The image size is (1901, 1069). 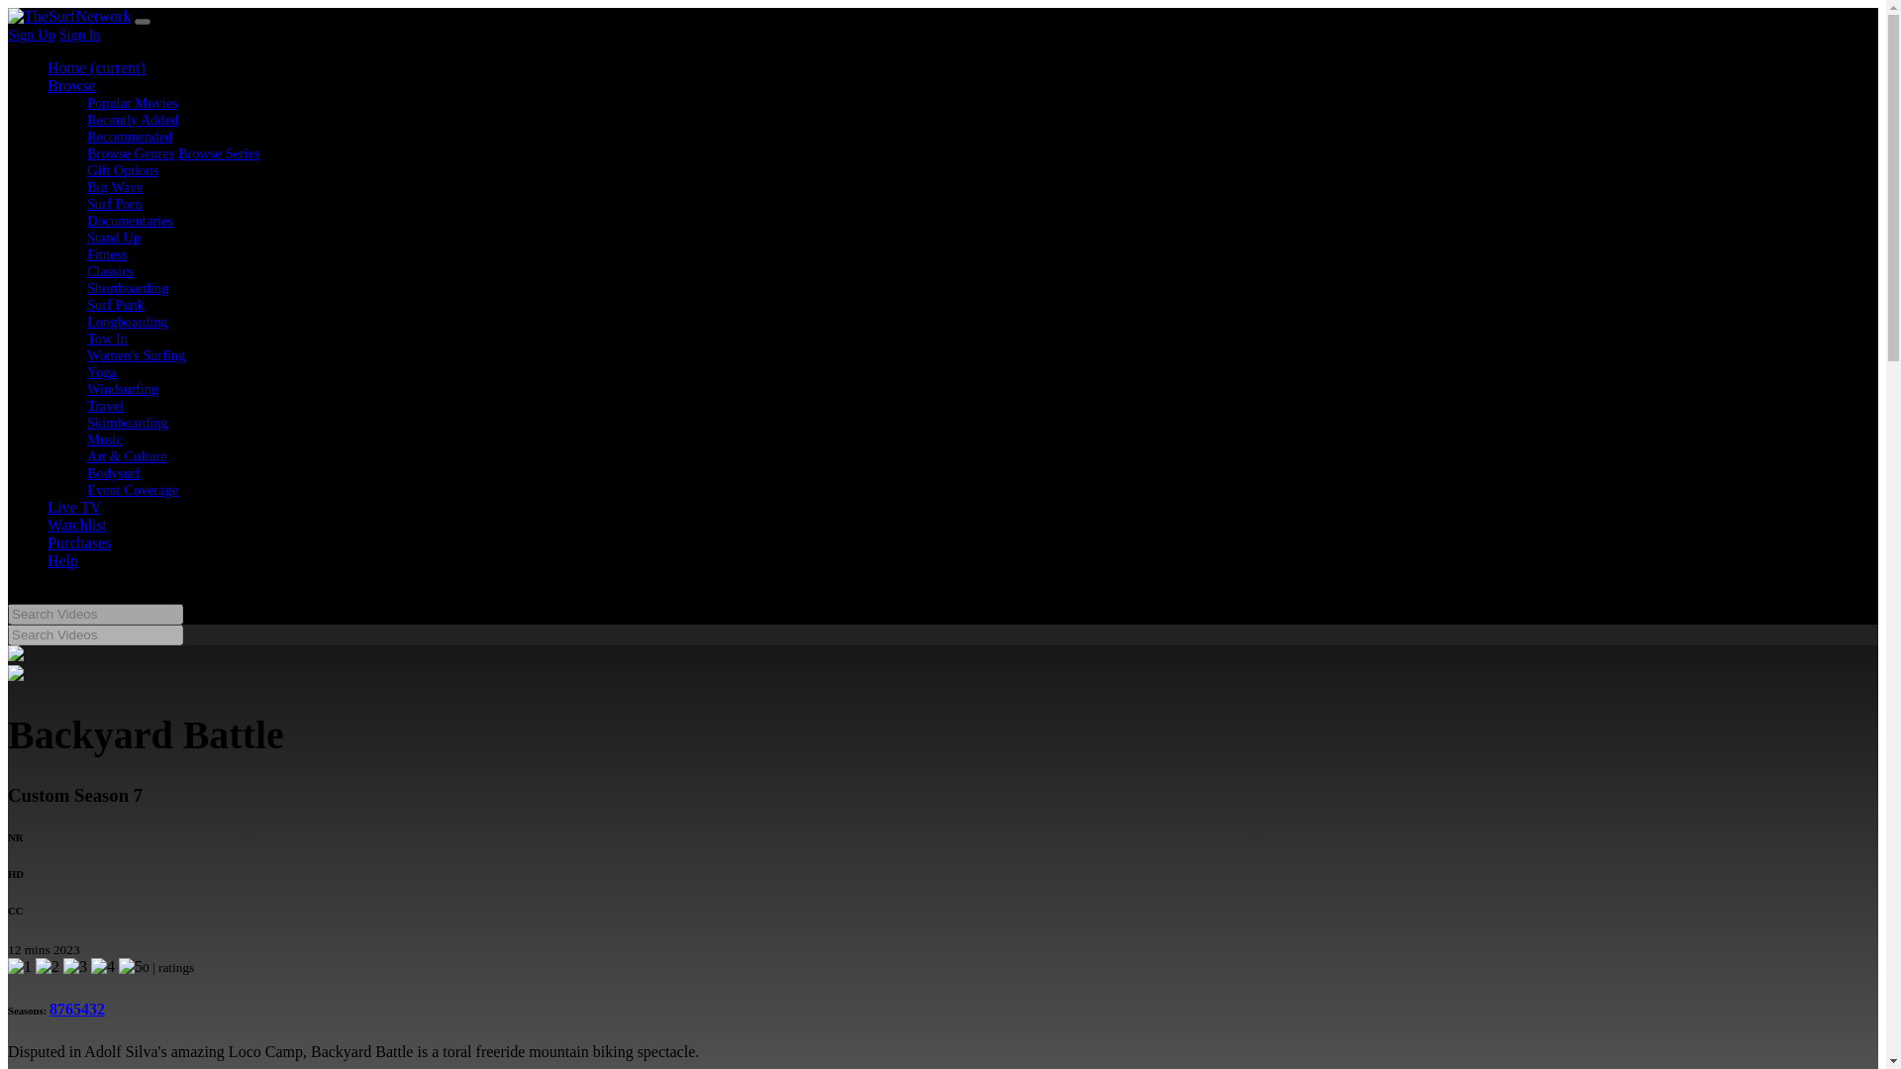 I want to click on Popular Movies, so click(x=133, y=103).